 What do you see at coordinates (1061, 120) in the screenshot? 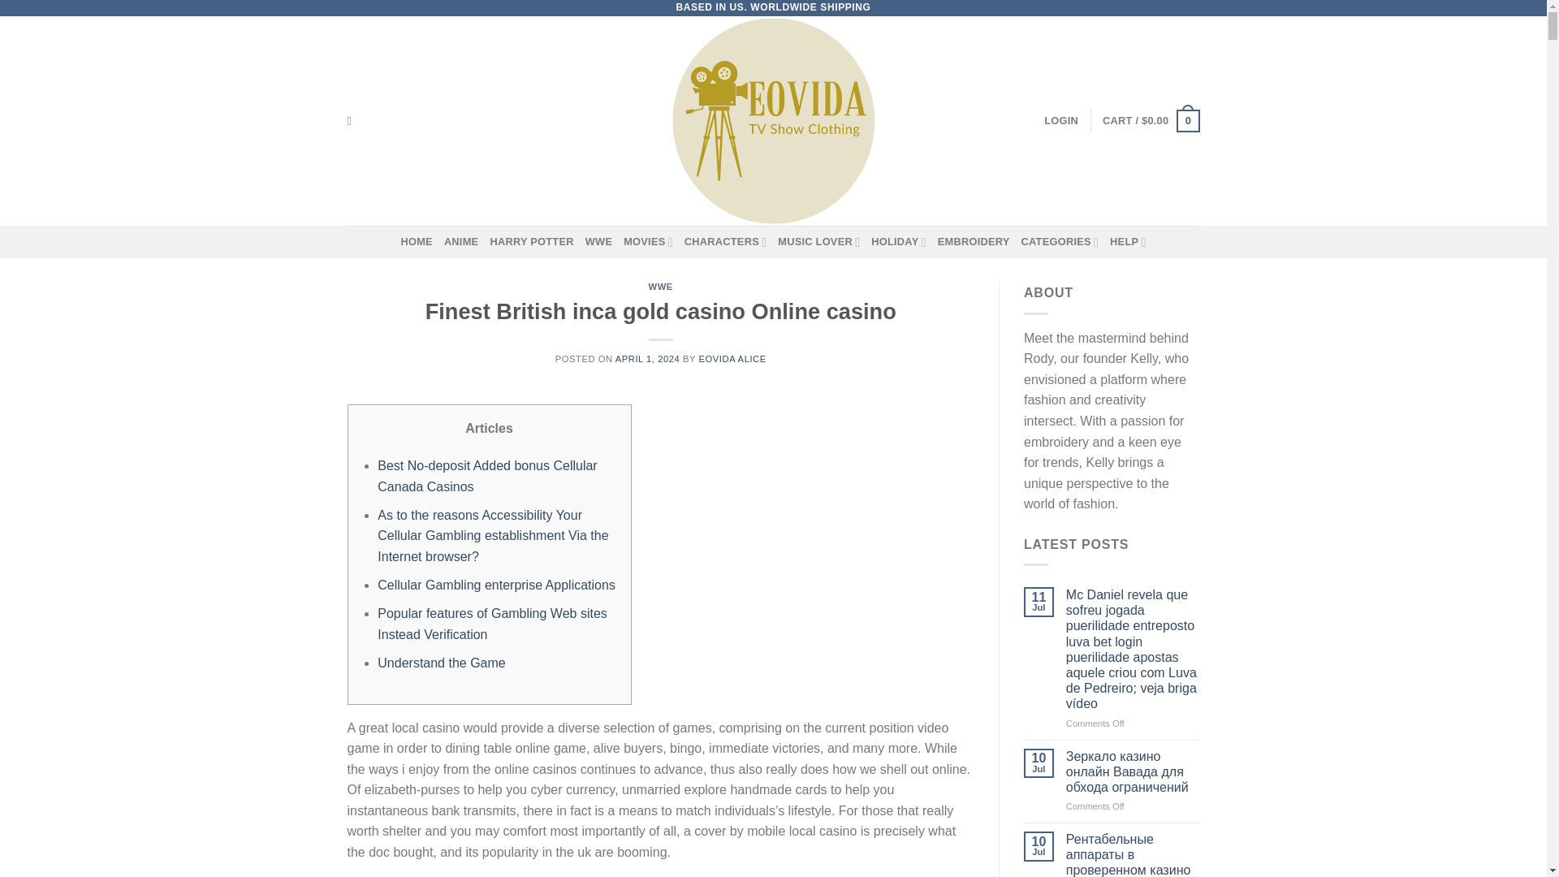
I see `LOGIN` at bounding box center [1061, 120].